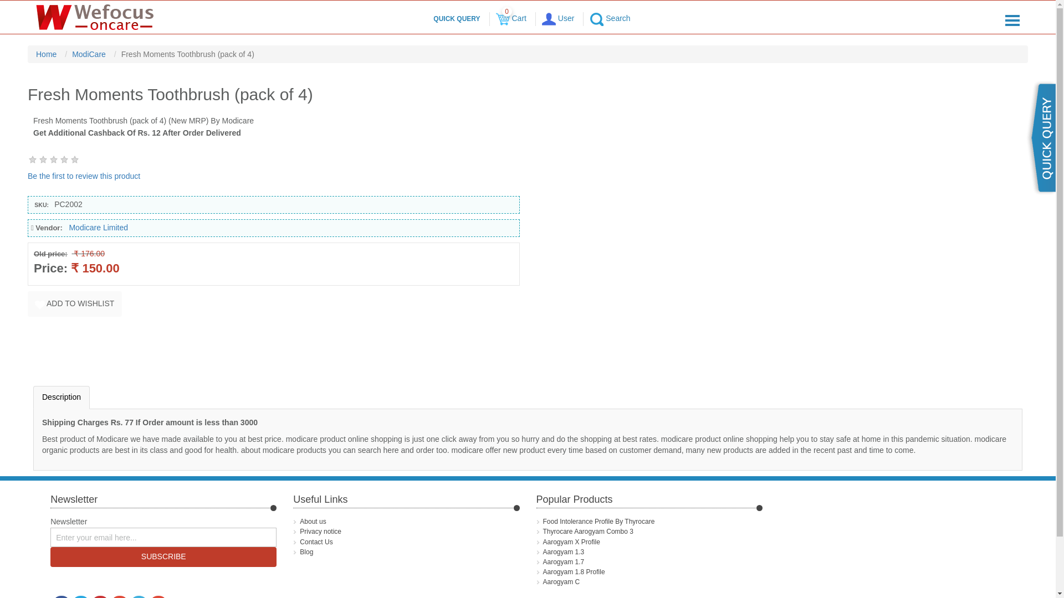  What do you see at coordinates (48, 54) in the screenshot?
I see `Home` at bounding box center [48, 54].